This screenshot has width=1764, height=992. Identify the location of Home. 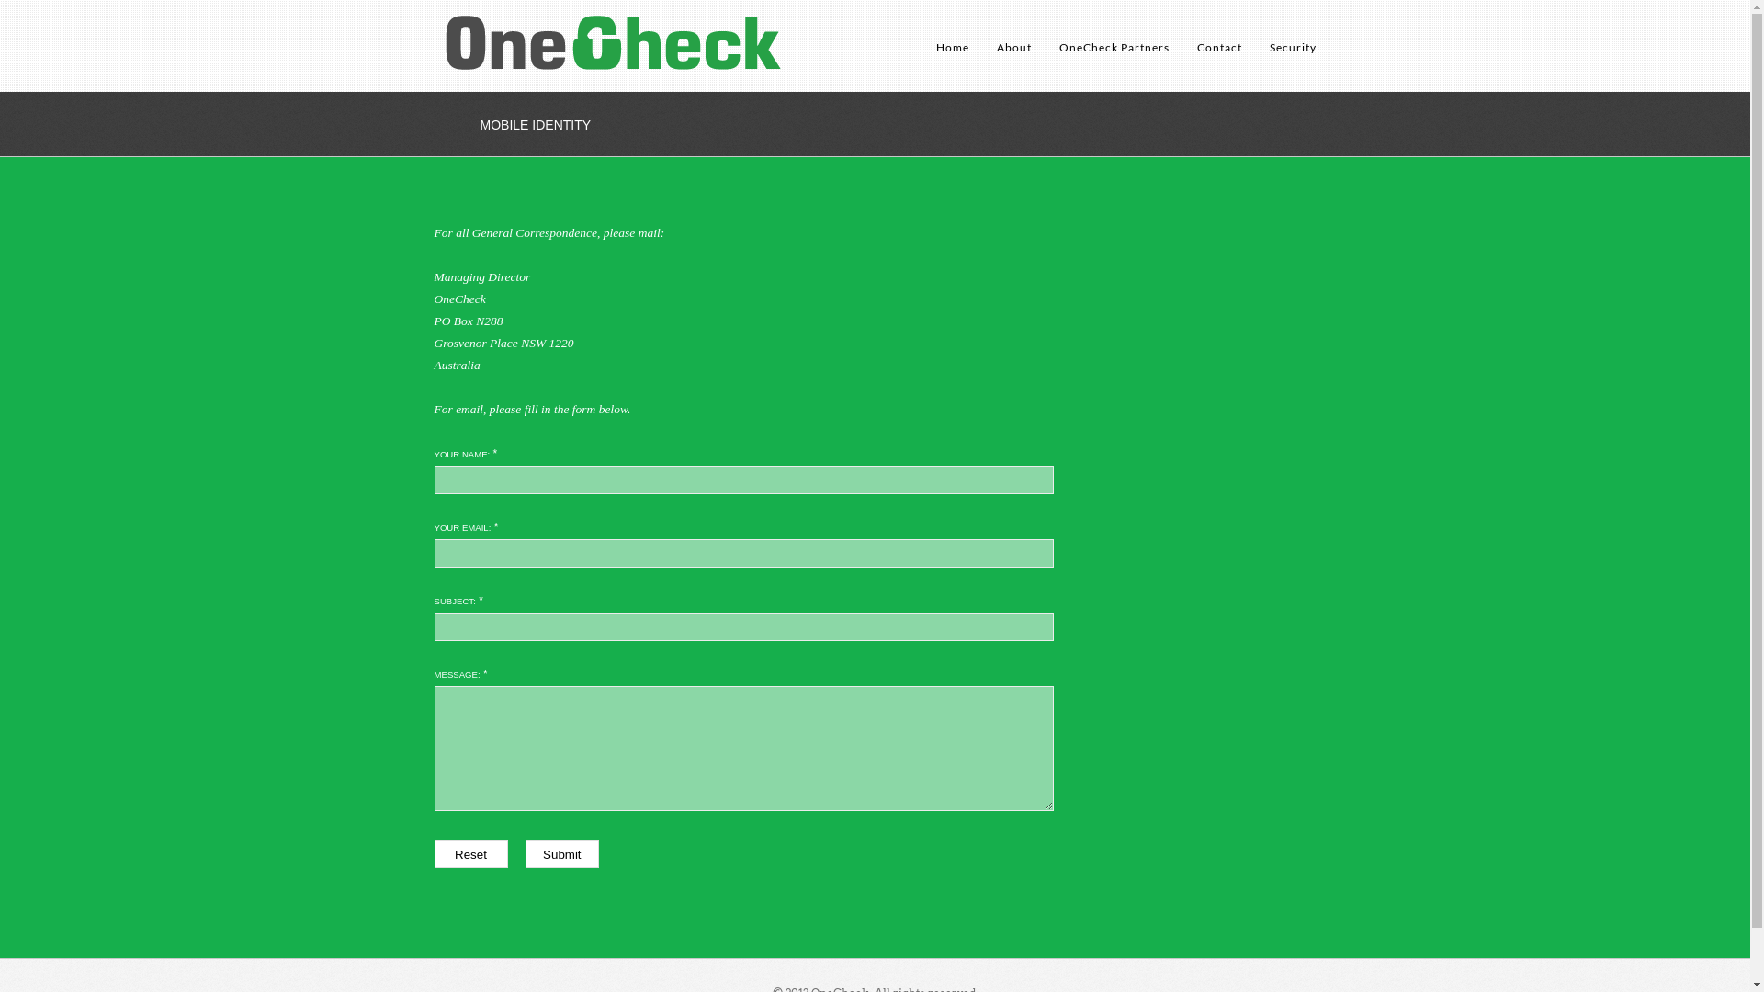
(614, 46).